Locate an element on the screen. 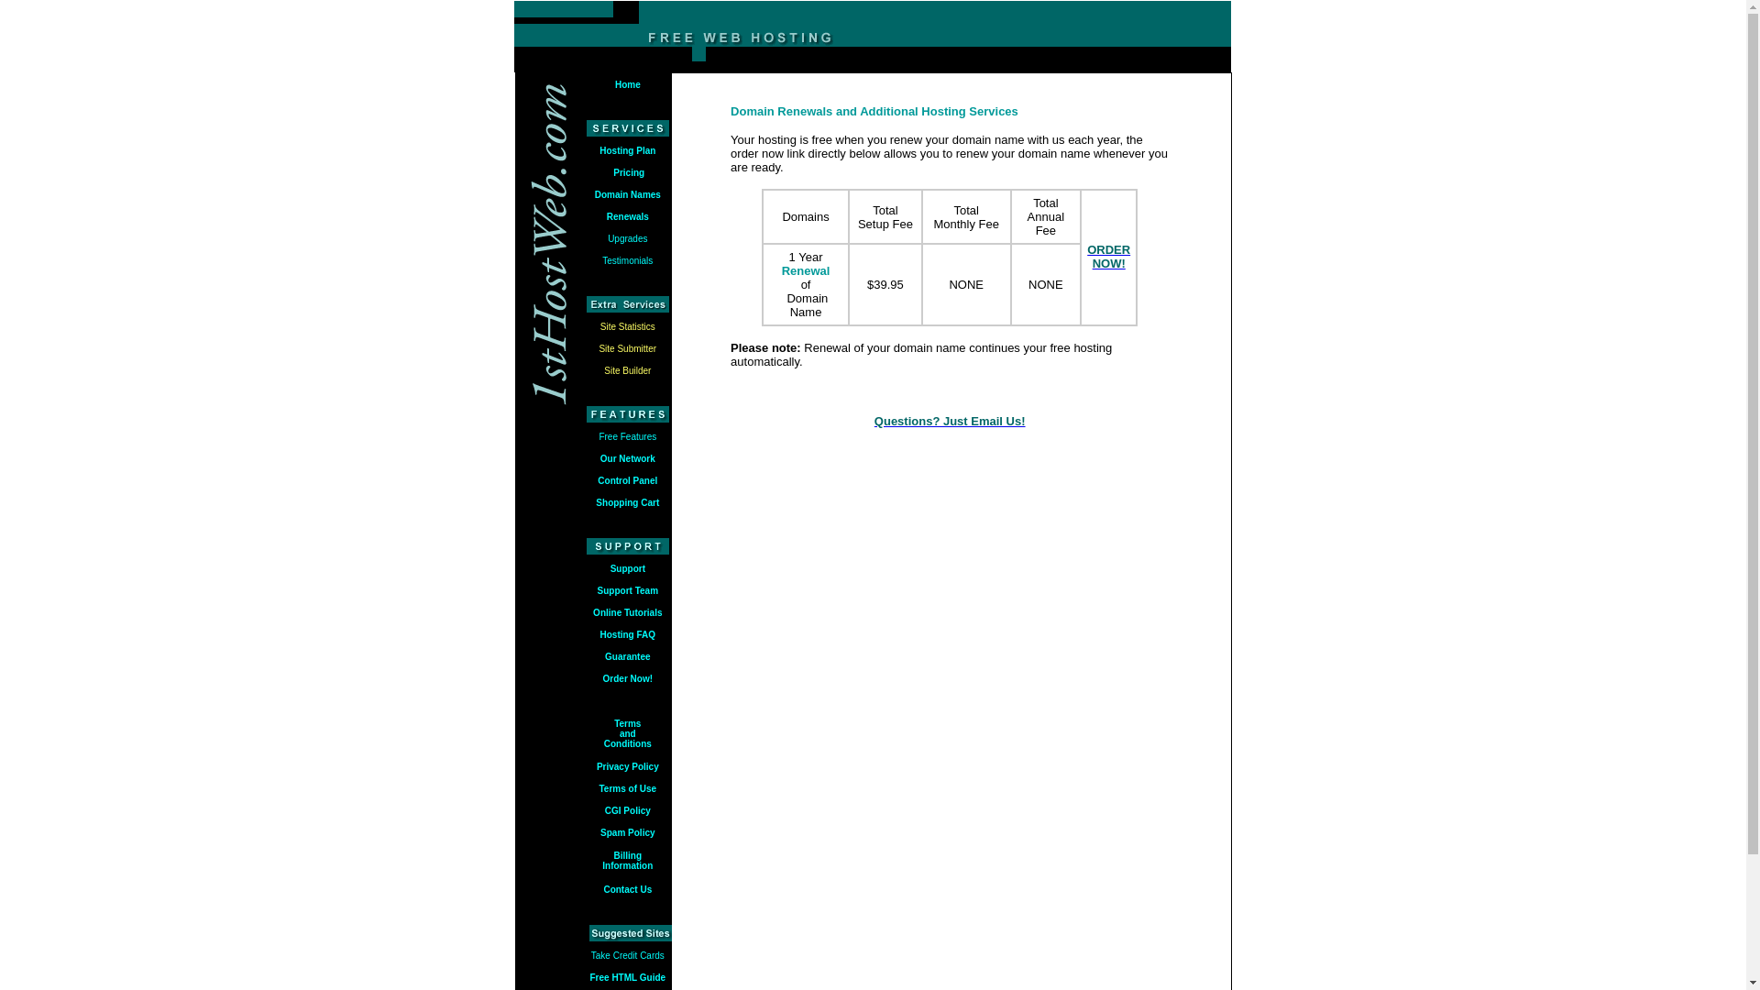 This screenshot has height=990, width=1760. Take Credit Cards is located at coordinates (628, 955).